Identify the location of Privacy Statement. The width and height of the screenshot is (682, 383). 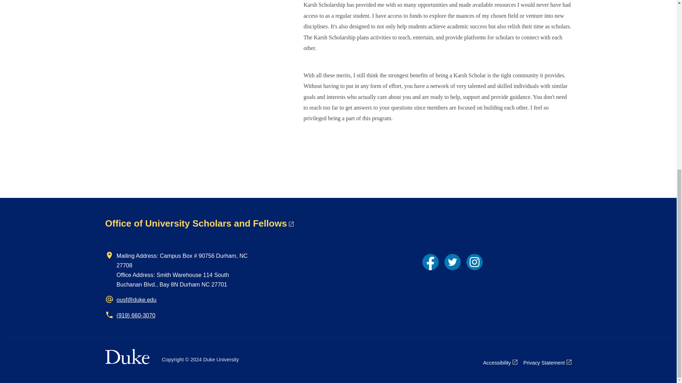
(547, 362).